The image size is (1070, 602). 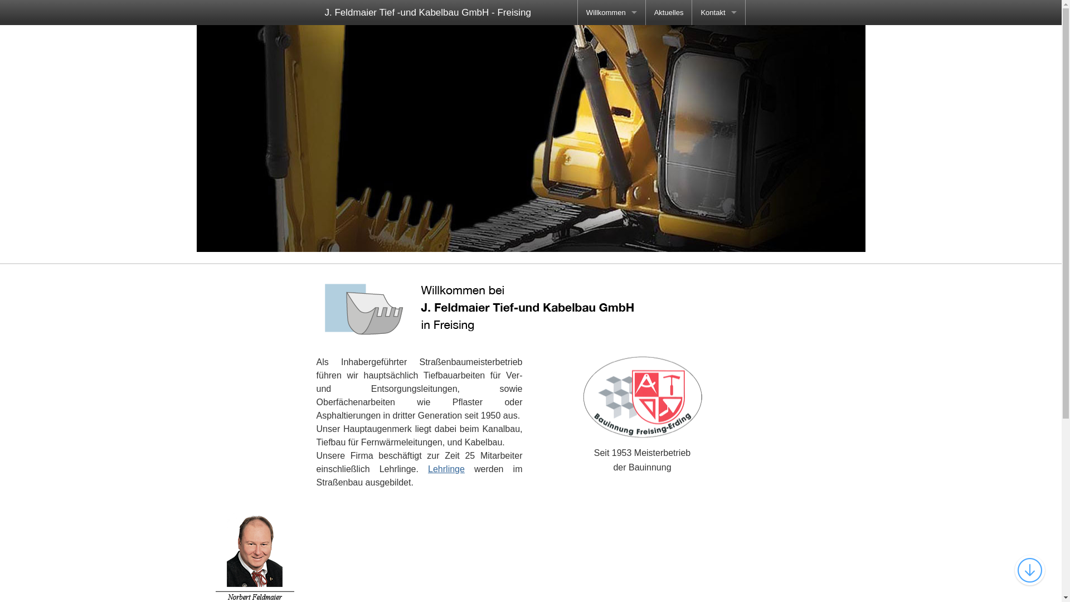 I want to click on Aktuelles, so click(x=669, y=12).